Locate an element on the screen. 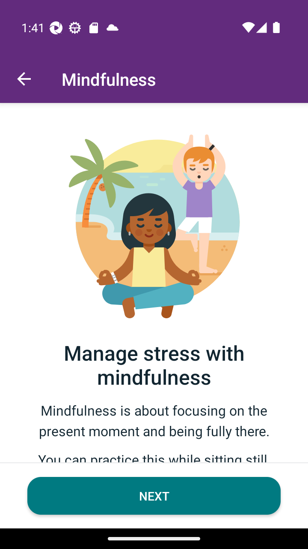 This screenshot has width=308, height=549. NEXT is located at coordinates (154, 496).